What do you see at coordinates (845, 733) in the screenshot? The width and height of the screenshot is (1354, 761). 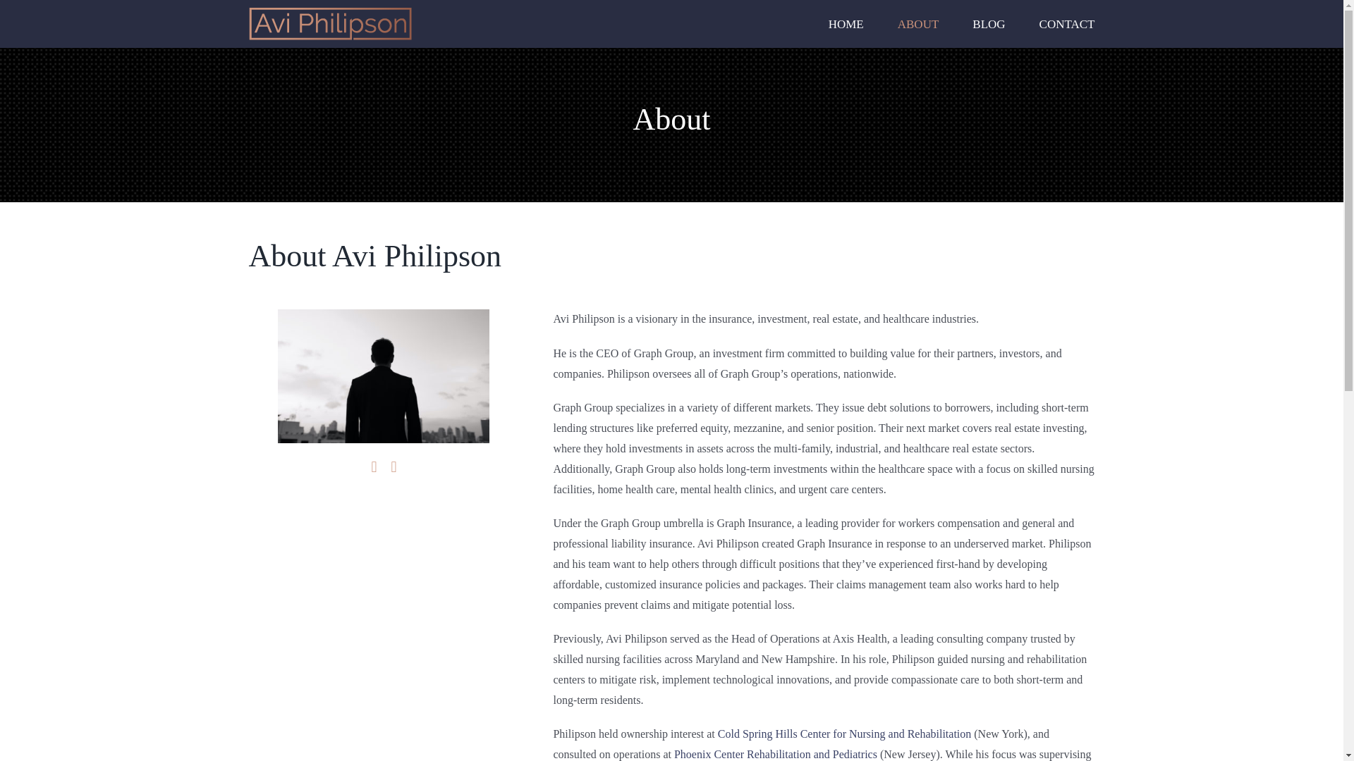 I see `Cold Spring Hills Center for Nursing and Rehabilitation` at bounding box center [845, 733].